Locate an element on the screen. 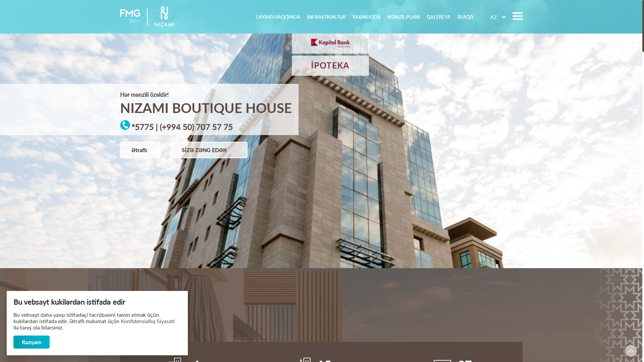 This screenshot has height=362, width=644. AZ is located at coordinates (493, 17).